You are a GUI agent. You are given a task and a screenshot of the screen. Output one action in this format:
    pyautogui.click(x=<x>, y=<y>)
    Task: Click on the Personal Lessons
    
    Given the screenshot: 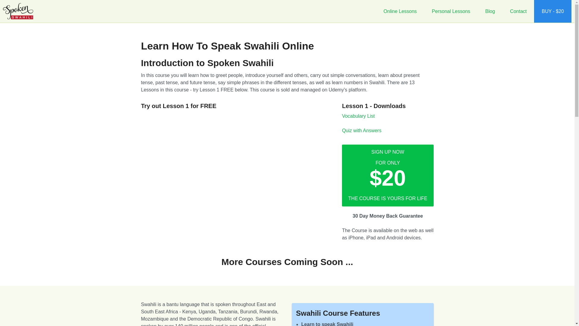 What is the action you would take?
    pyautogui.click(x=451, y=11)
    